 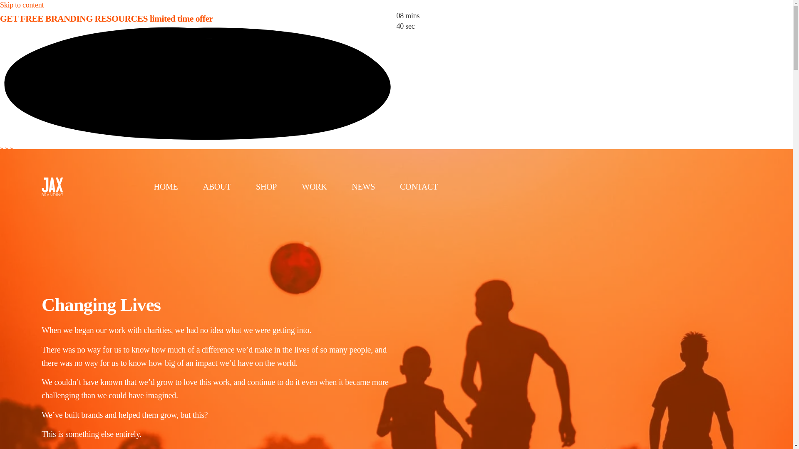 I want to click on CONTACT, so click(x=419, y=186).